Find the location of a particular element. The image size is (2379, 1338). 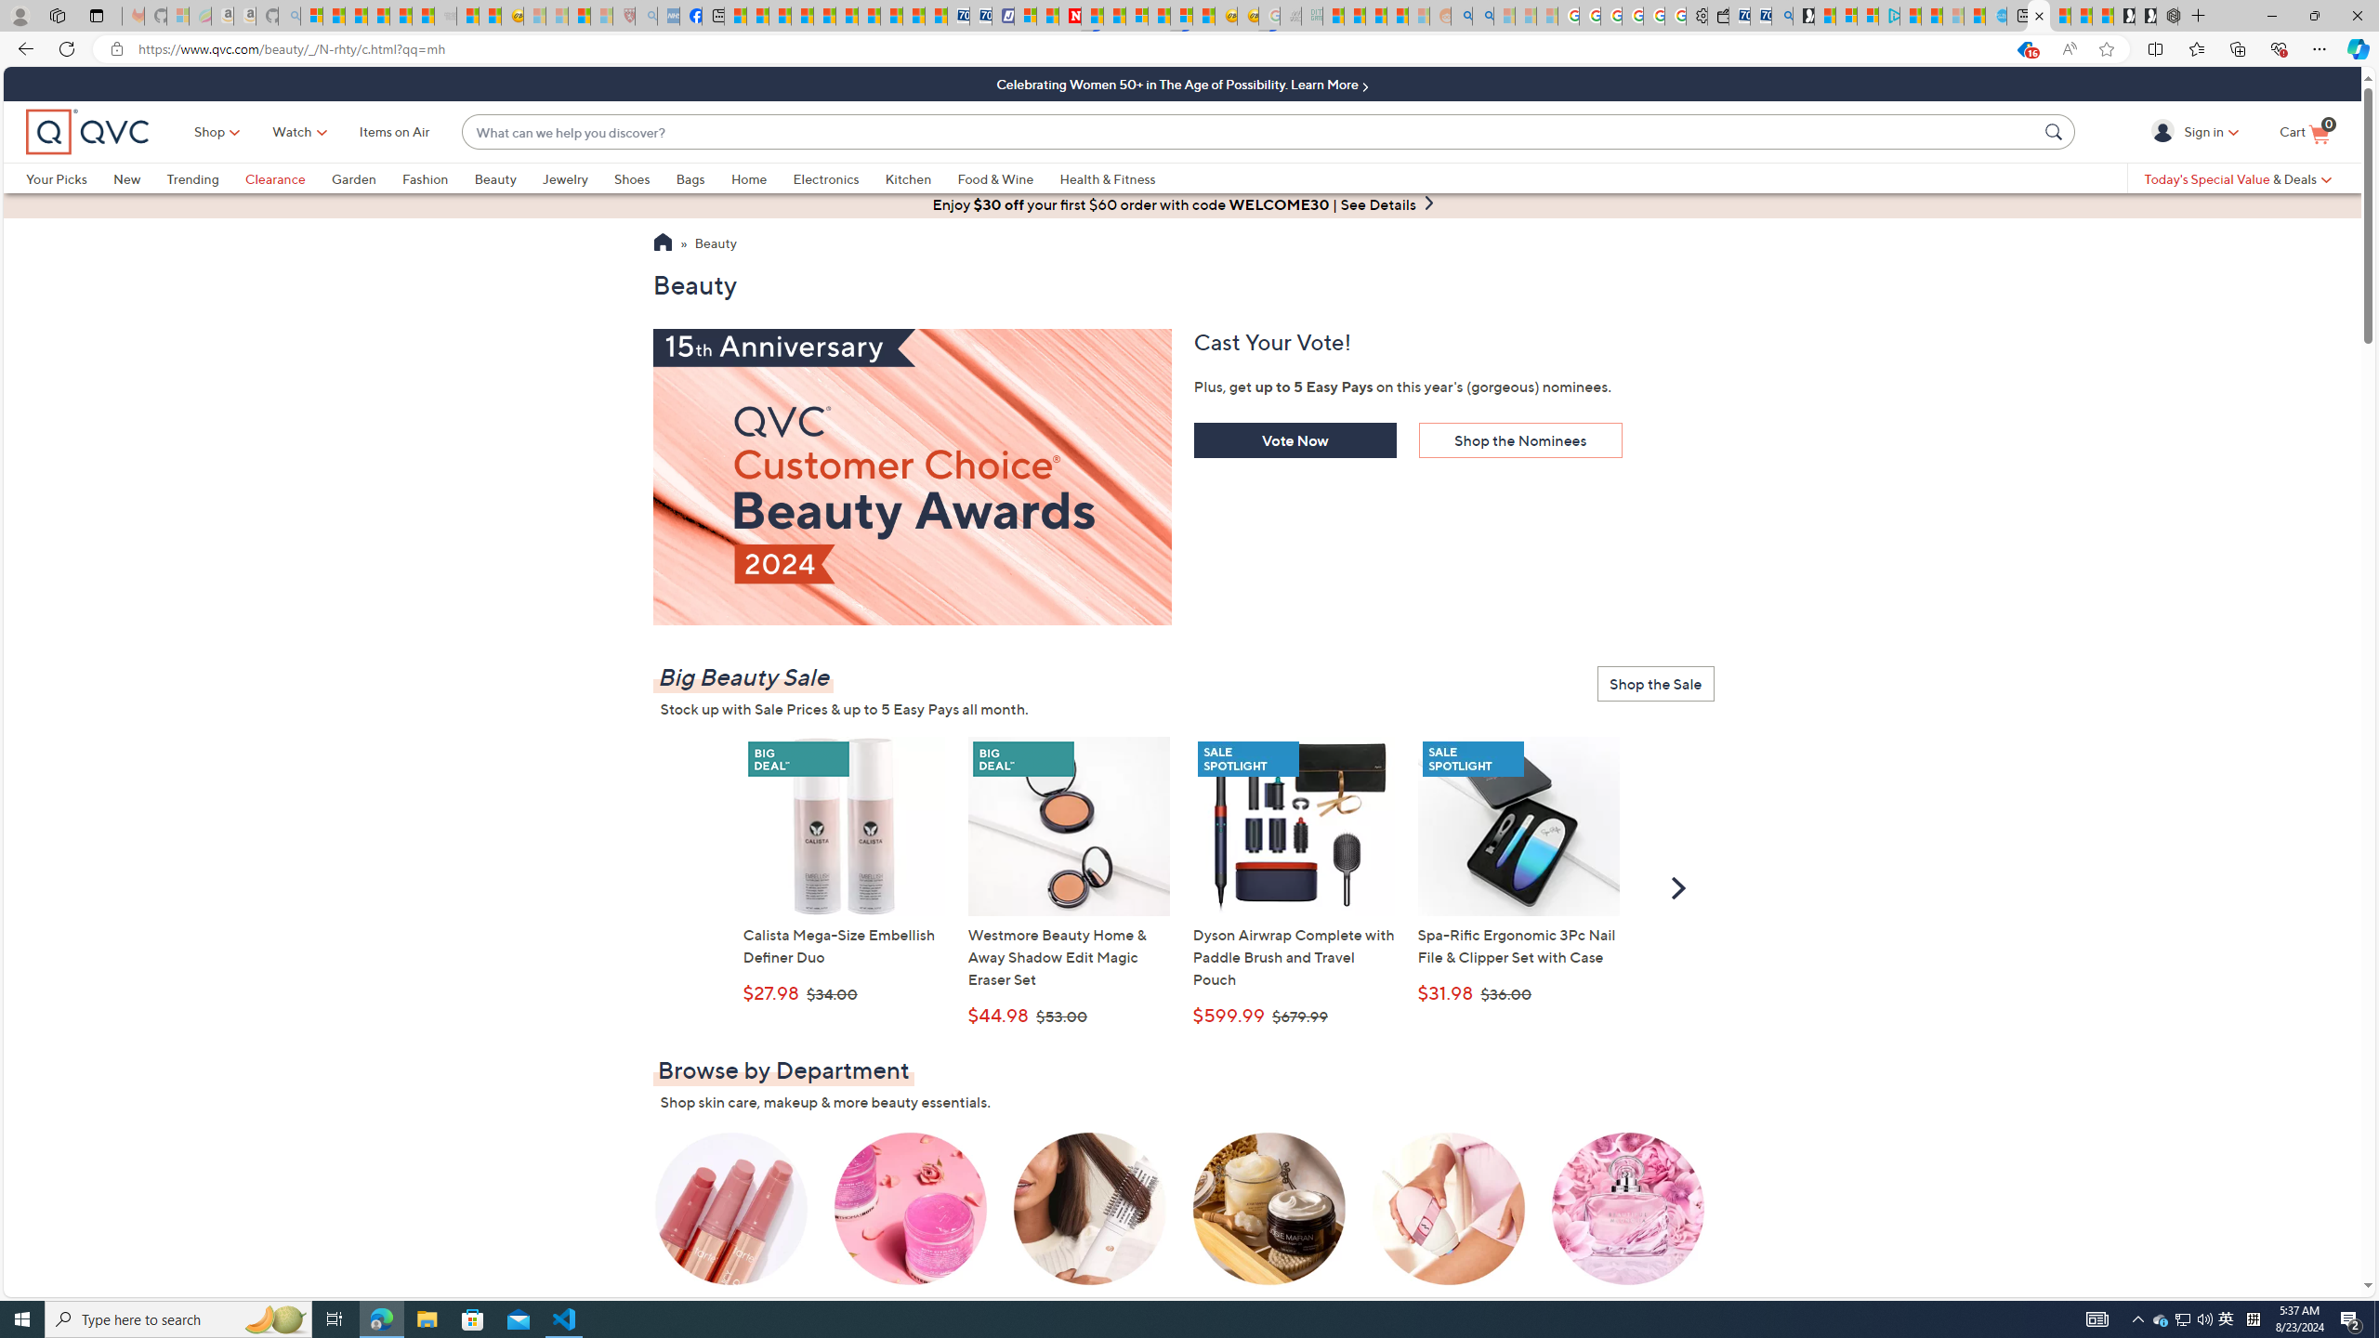

Garden is located at coordinates (366, 178).